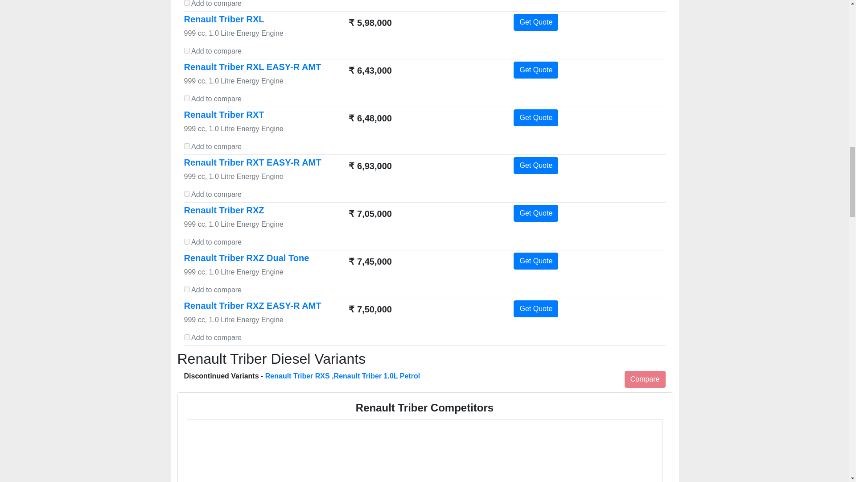 Image resolution: width=856 pixels, height=482 pixels. I want to click on Get Quote, so click(536, 118).